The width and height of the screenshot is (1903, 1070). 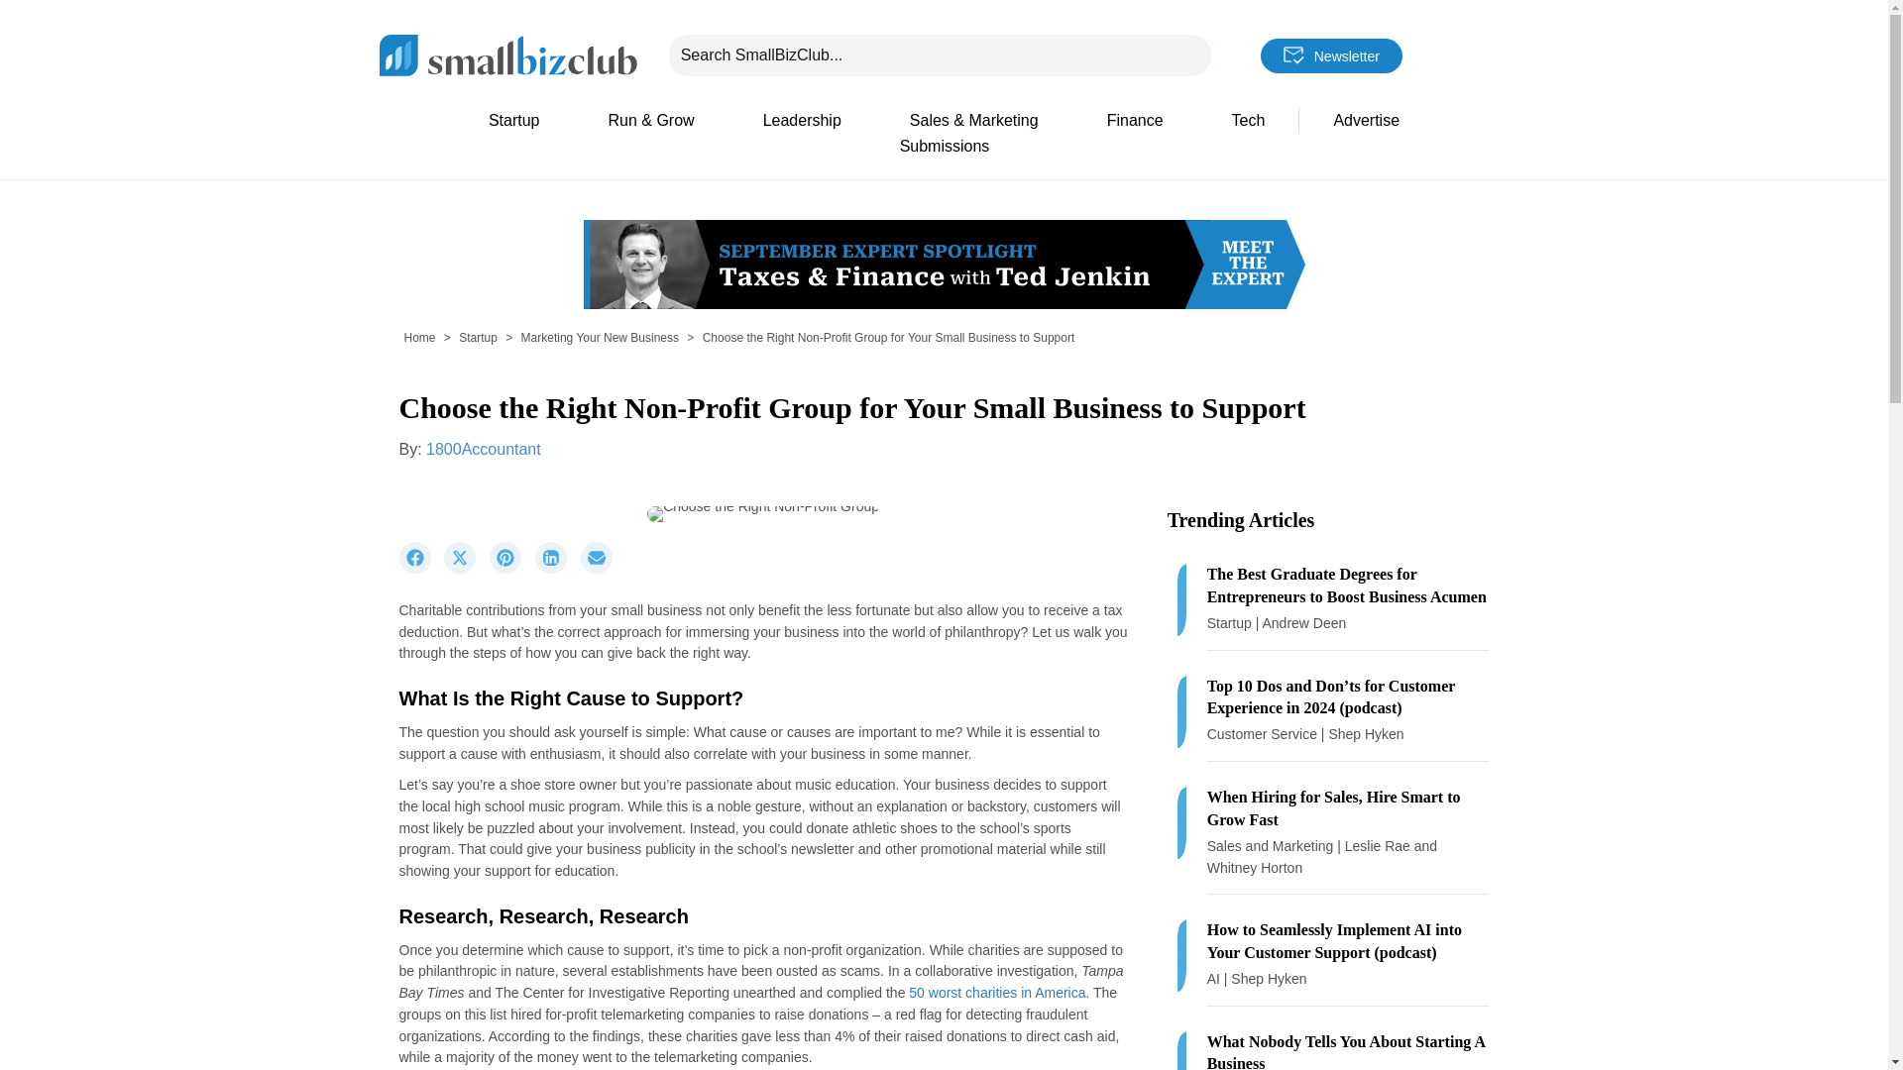 What do you see at coordinates (1134, 121) in the screenshot?
I see `Finance` at bounding box center [1134, 121].